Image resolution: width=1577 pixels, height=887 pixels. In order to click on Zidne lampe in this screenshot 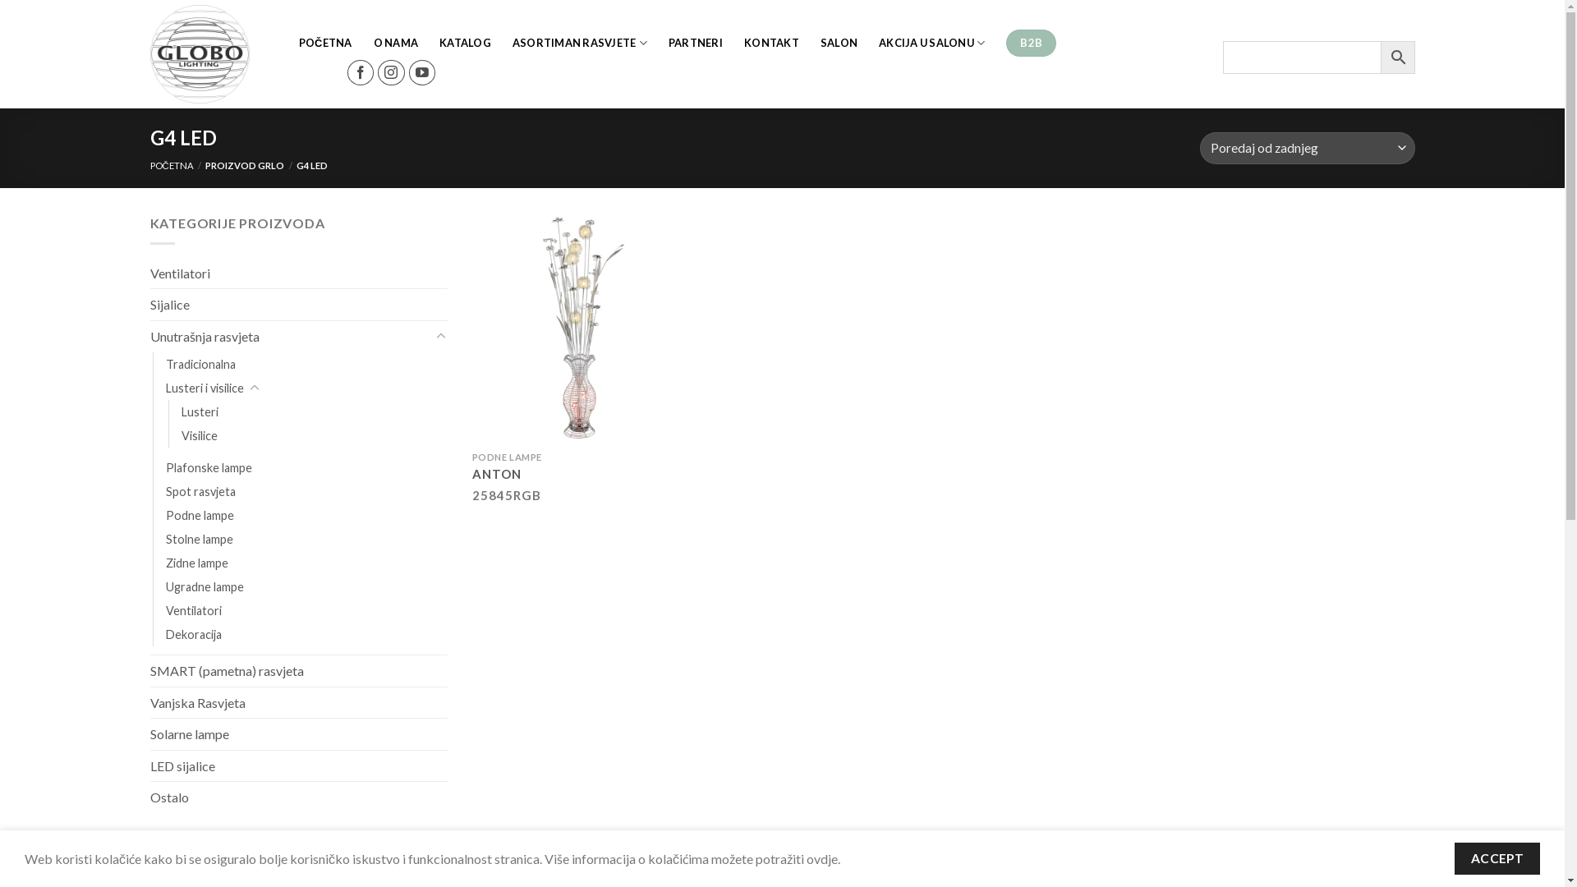, I will do `click(197, 563)`.